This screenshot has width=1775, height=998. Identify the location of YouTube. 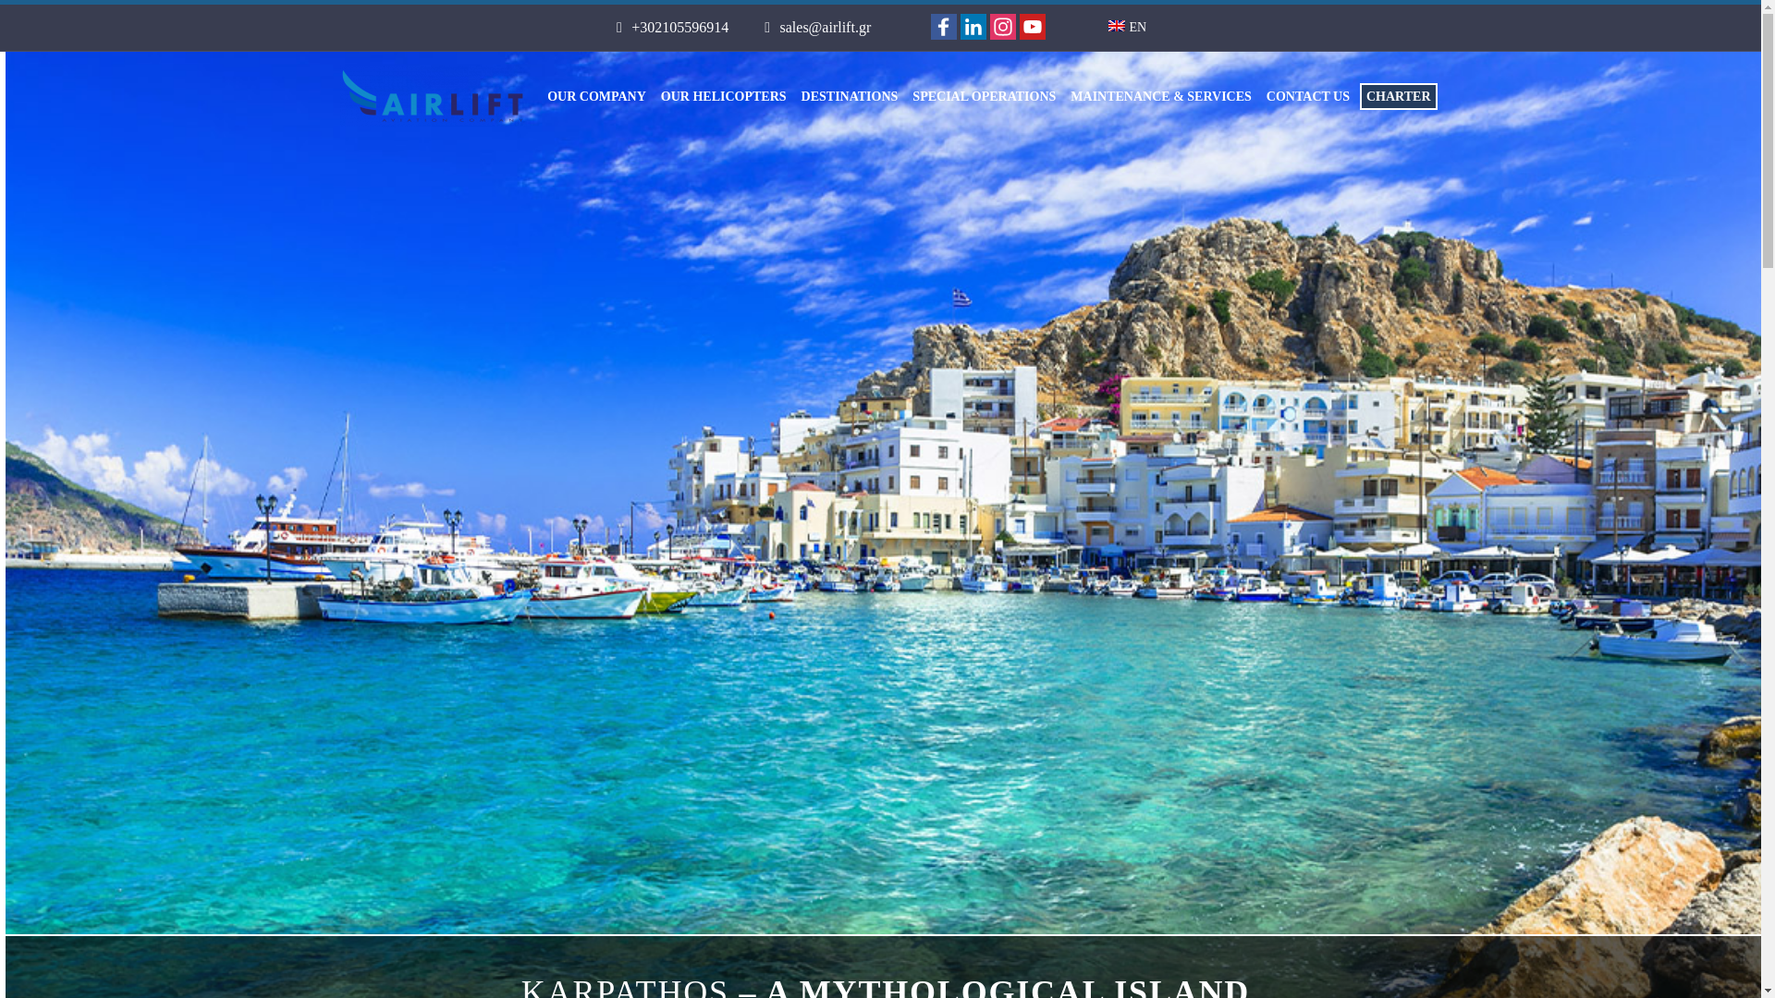
(1032, 35).